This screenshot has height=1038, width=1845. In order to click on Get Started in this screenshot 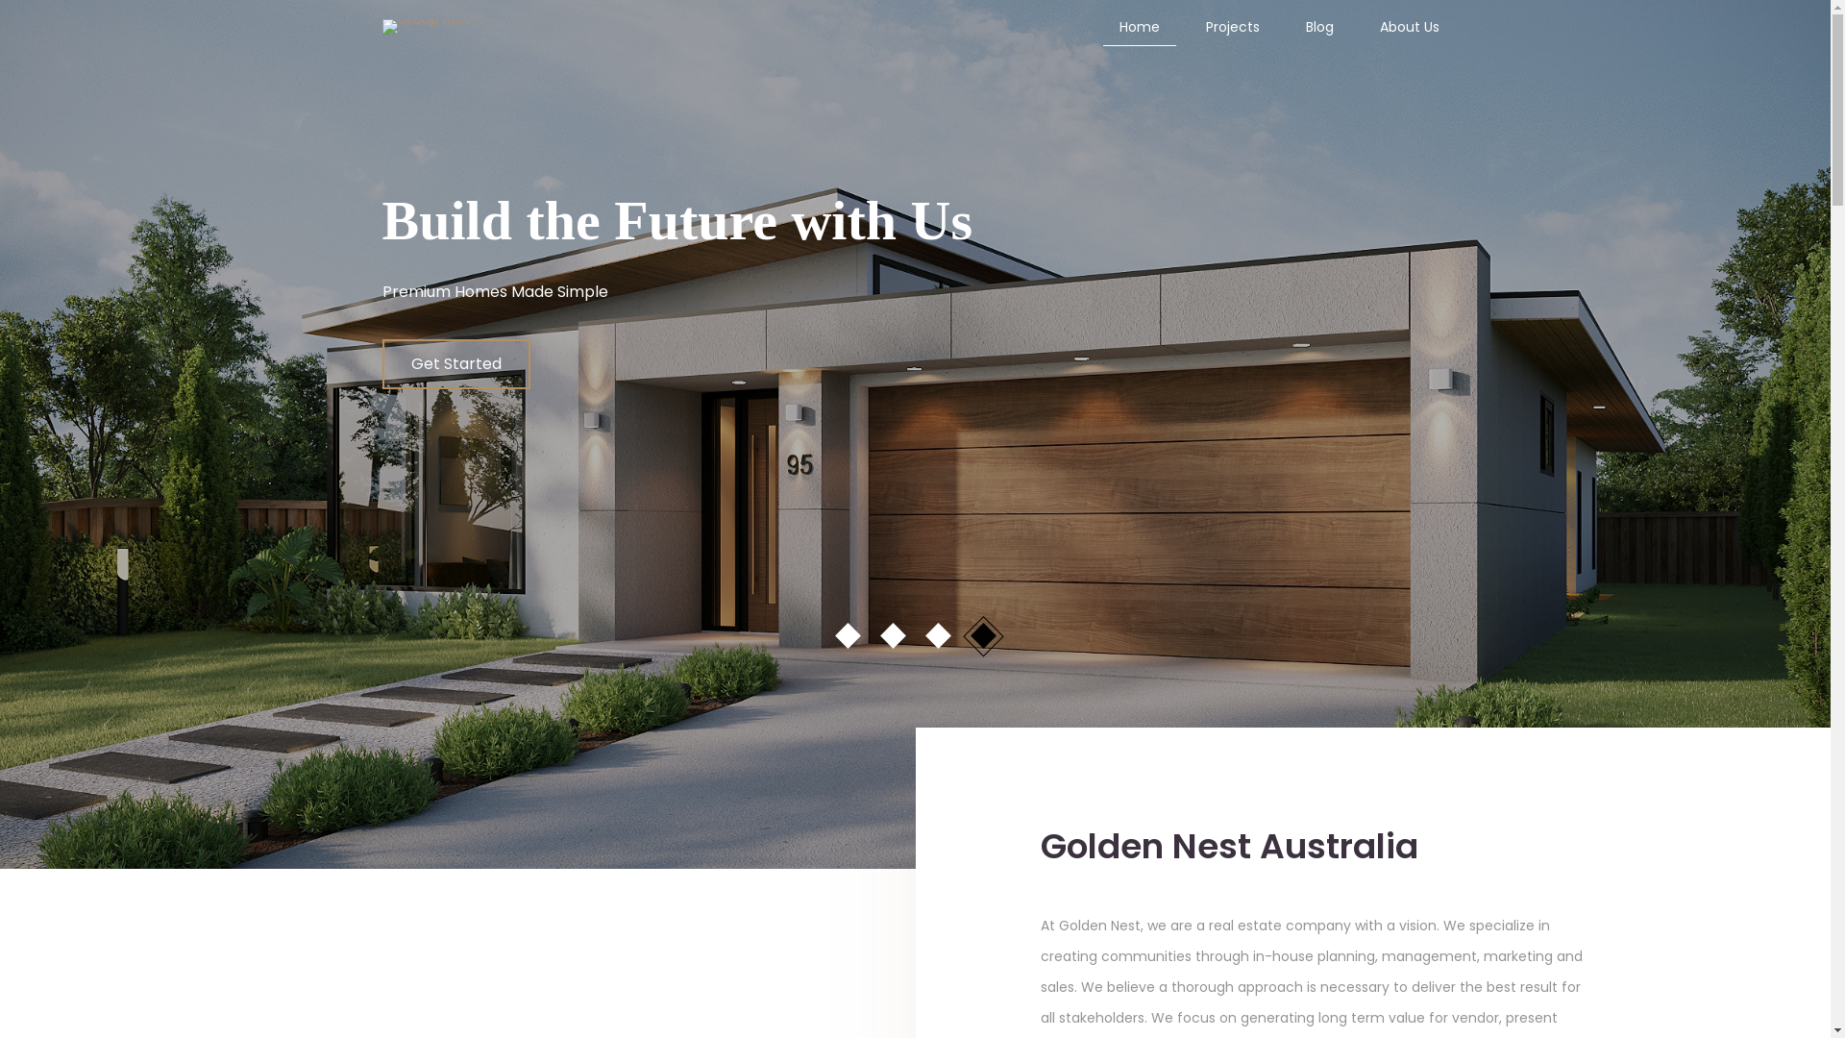, I will do `click(456, 364)`.